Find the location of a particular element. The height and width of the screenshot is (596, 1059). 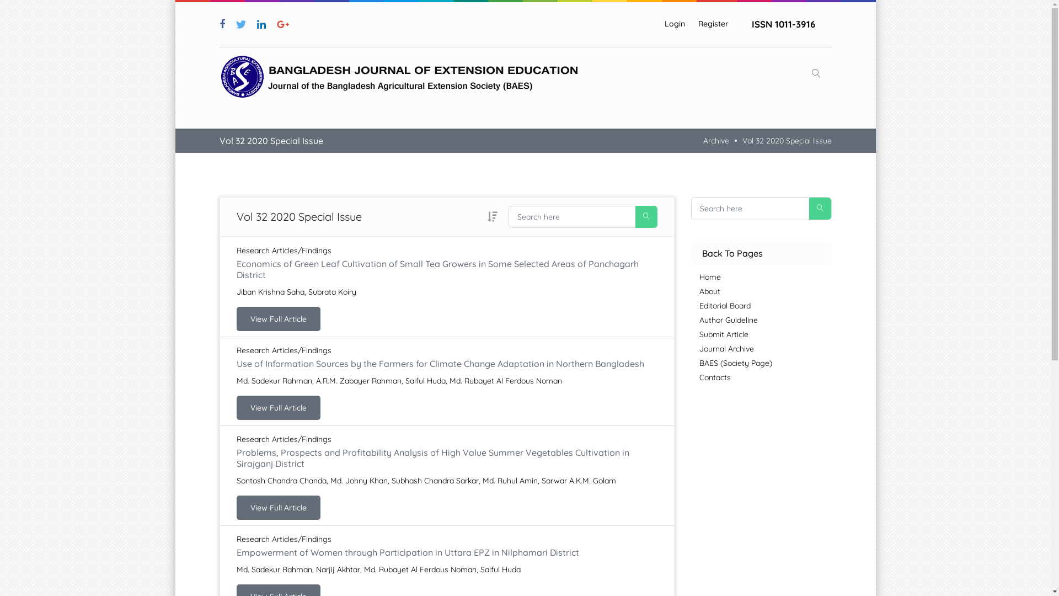

Editorial Board is located at coordinates (766, 306).